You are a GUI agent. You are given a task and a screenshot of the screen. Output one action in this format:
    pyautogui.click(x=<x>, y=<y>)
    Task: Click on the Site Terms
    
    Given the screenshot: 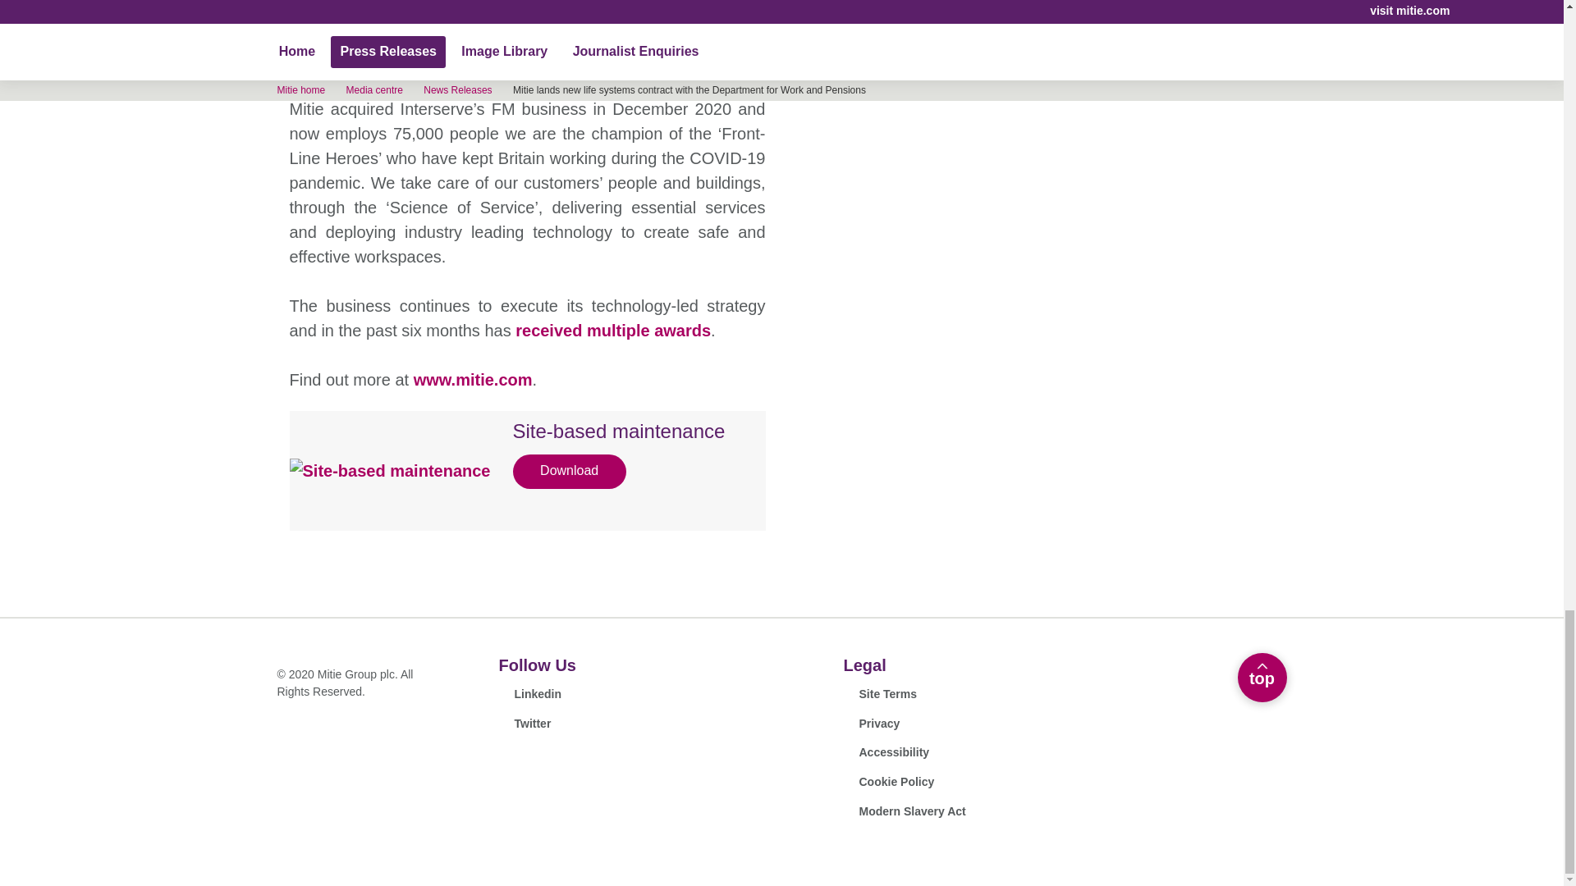 What is the action you would take?
    pyautogui.click(x=921, y=664)
    